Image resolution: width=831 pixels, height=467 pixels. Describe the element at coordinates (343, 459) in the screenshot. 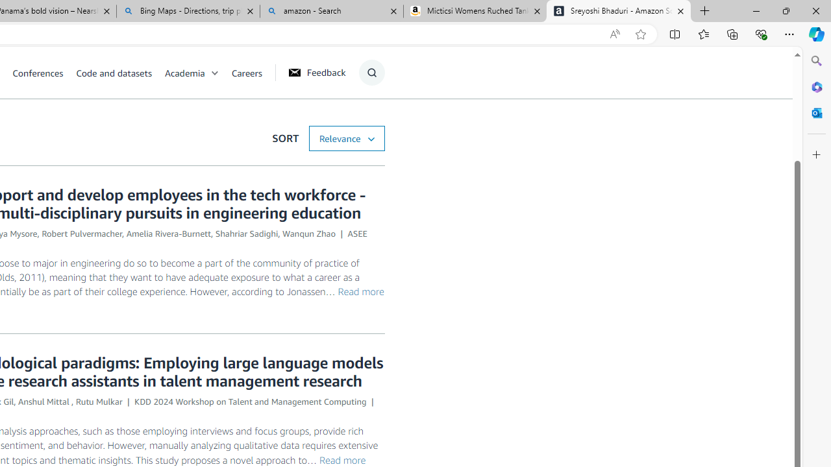

I see `Read more` at that location.